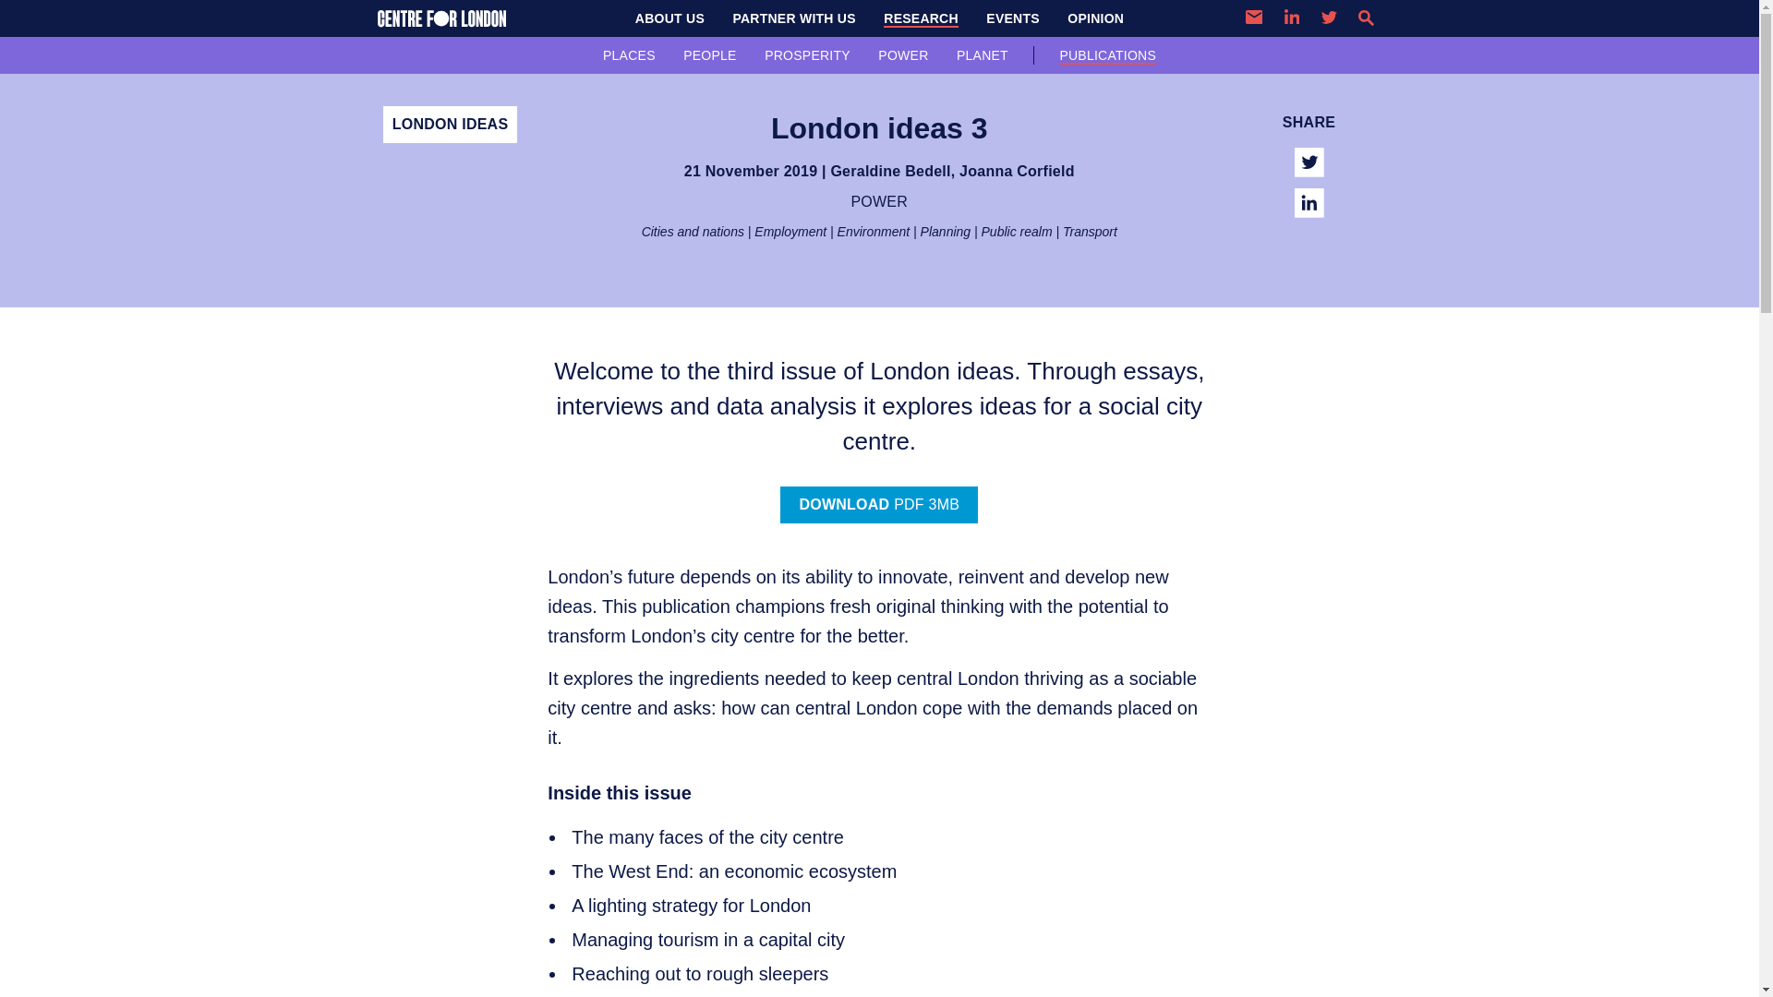 Image resolution: width=1773 pixels, height=997 pixels. Describe the element at coordinates (669, 18) in the screenshot. I see `ABOUT US` at that location.